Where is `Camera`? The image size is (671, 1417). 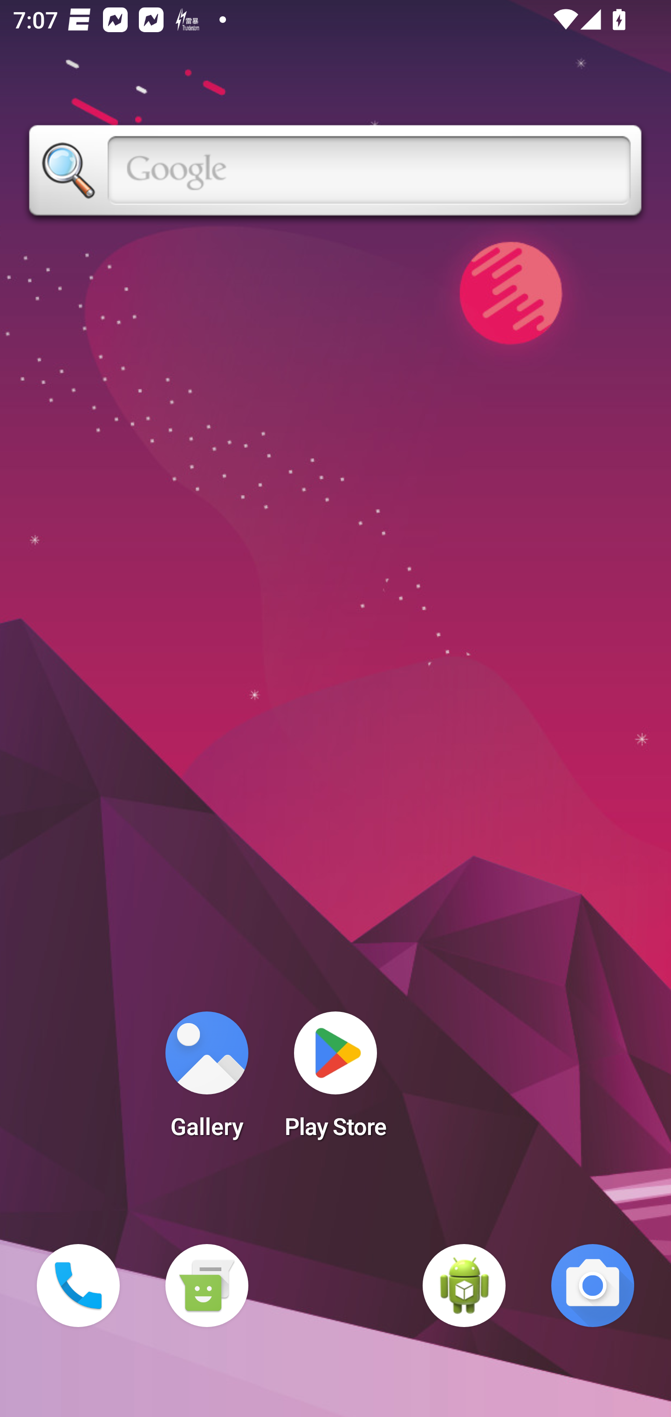 Camera is located at coordinates (593, 1286).